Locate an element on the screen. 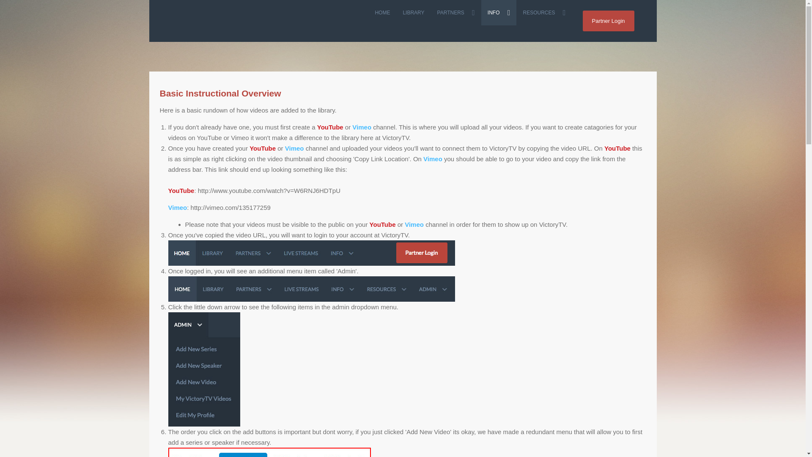  Vimeo is located at coordinates (362, 127).